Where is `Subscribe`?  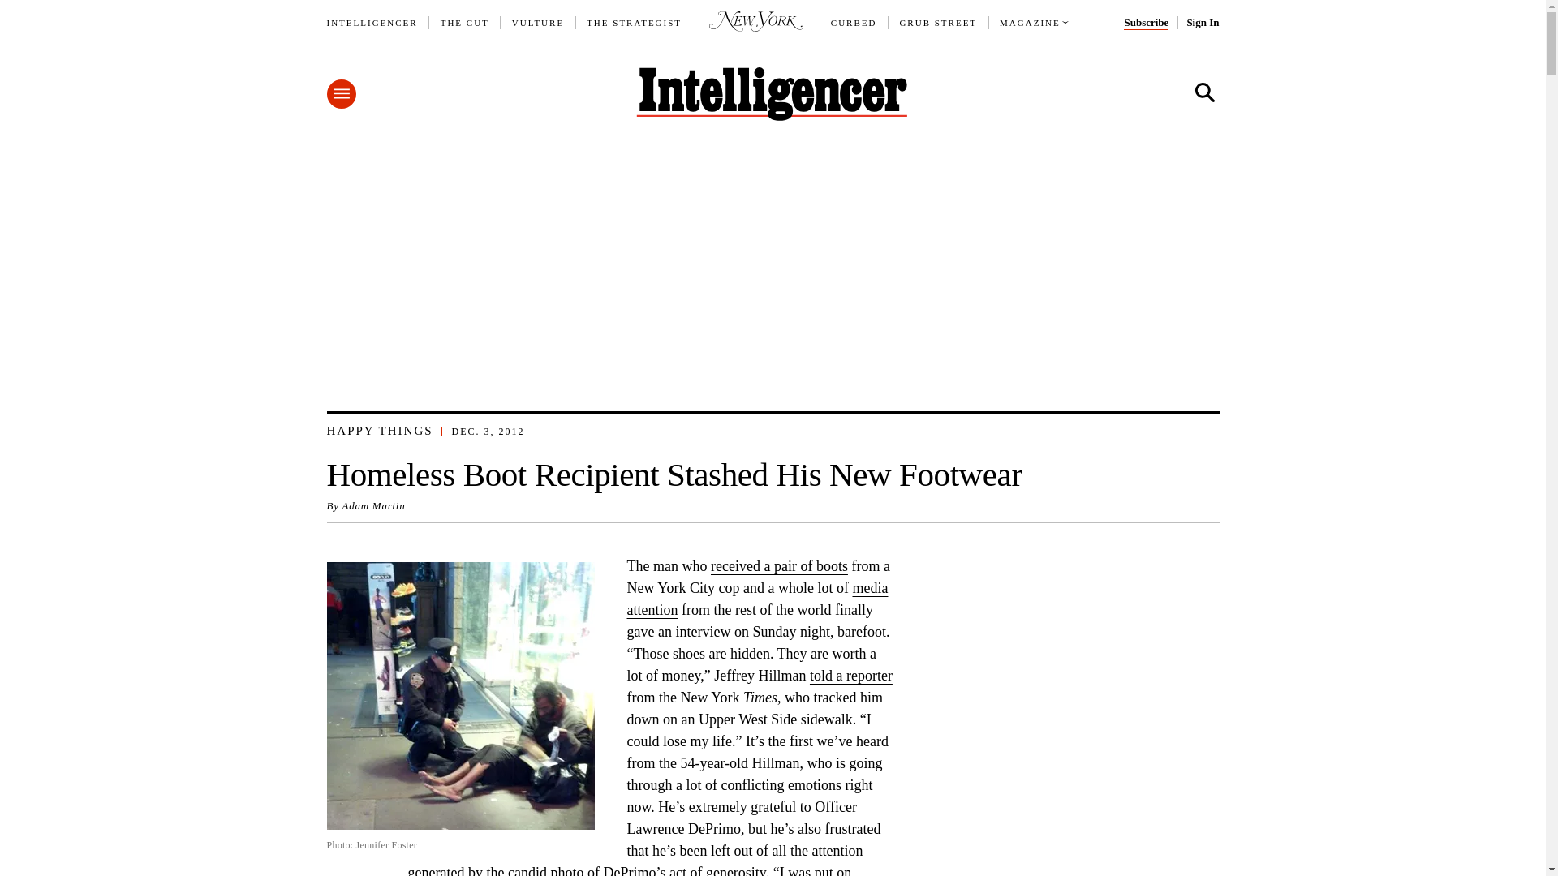 Subscribe is located at coordinates (1146, 23).